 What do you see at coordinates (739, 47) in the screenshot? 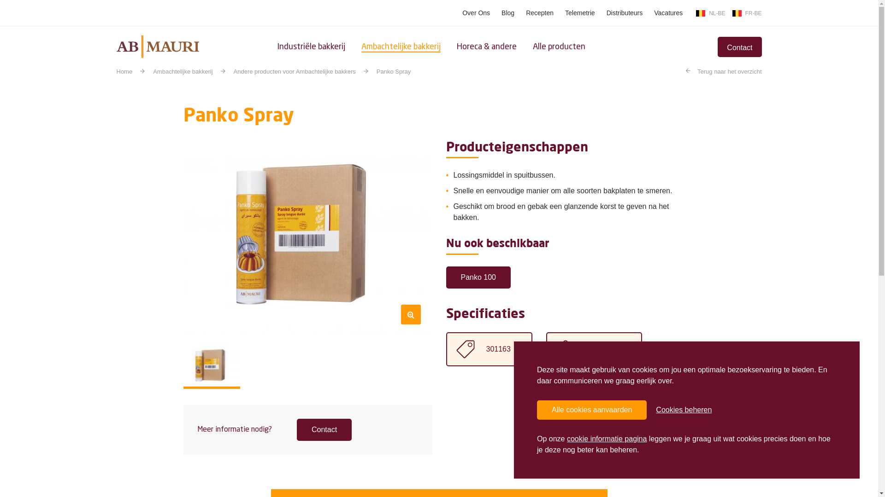
I see `Contact` at bounding box center [739, 47].